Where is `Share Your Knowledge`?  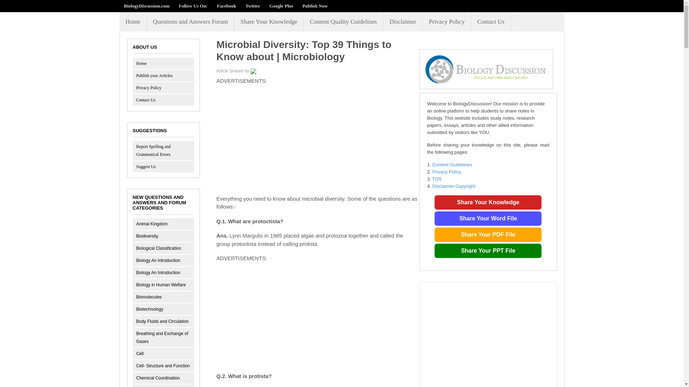
Share Your Knowledge is located at coordinates (488, 251).